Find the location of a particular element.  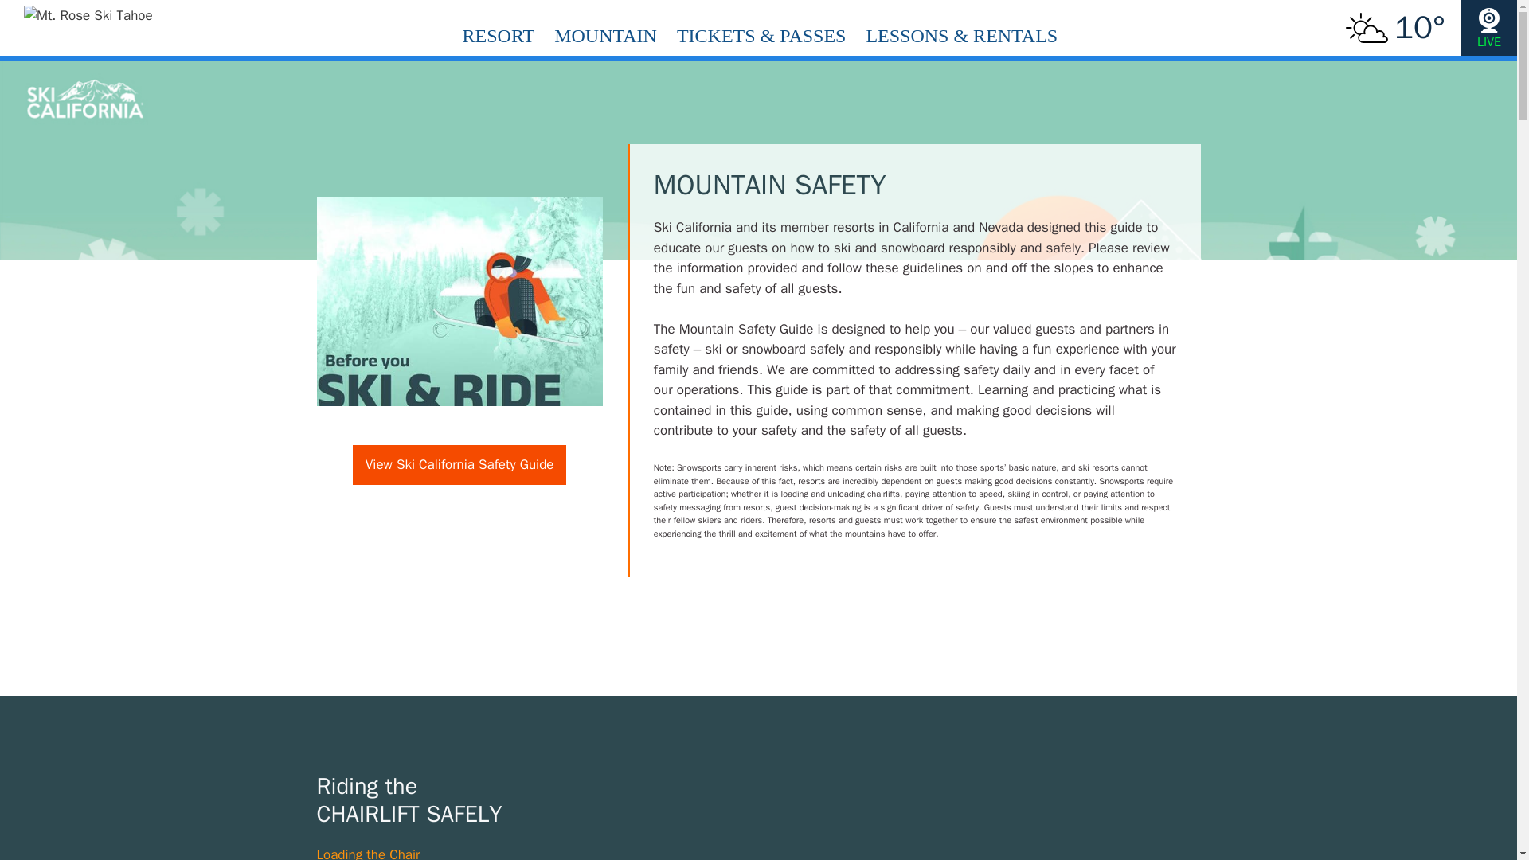

RESORT is located at coordinates (499, 28).